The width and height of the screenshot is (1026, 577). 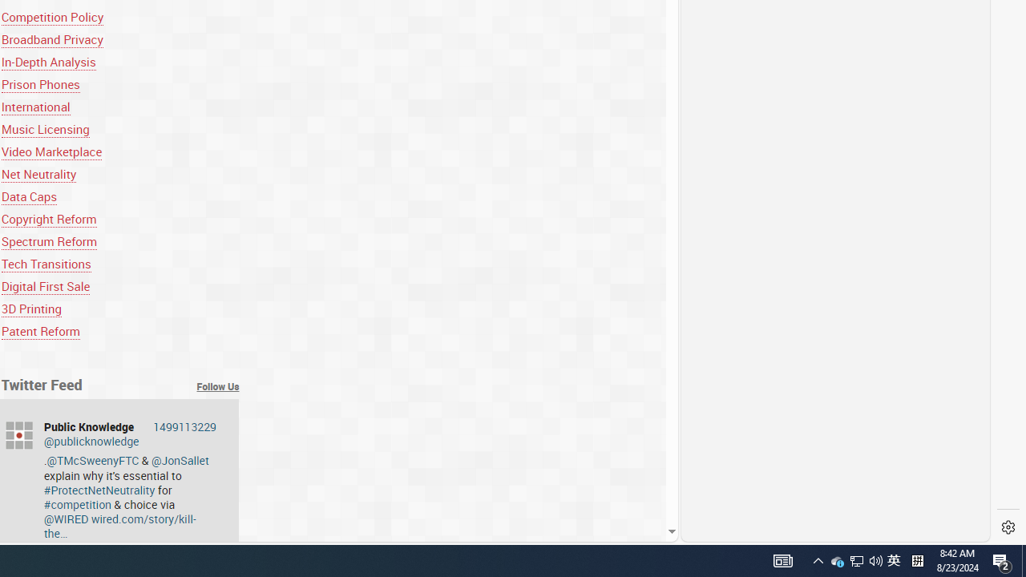 I want to click on Digital First Sale, so click(x=120, y=286).